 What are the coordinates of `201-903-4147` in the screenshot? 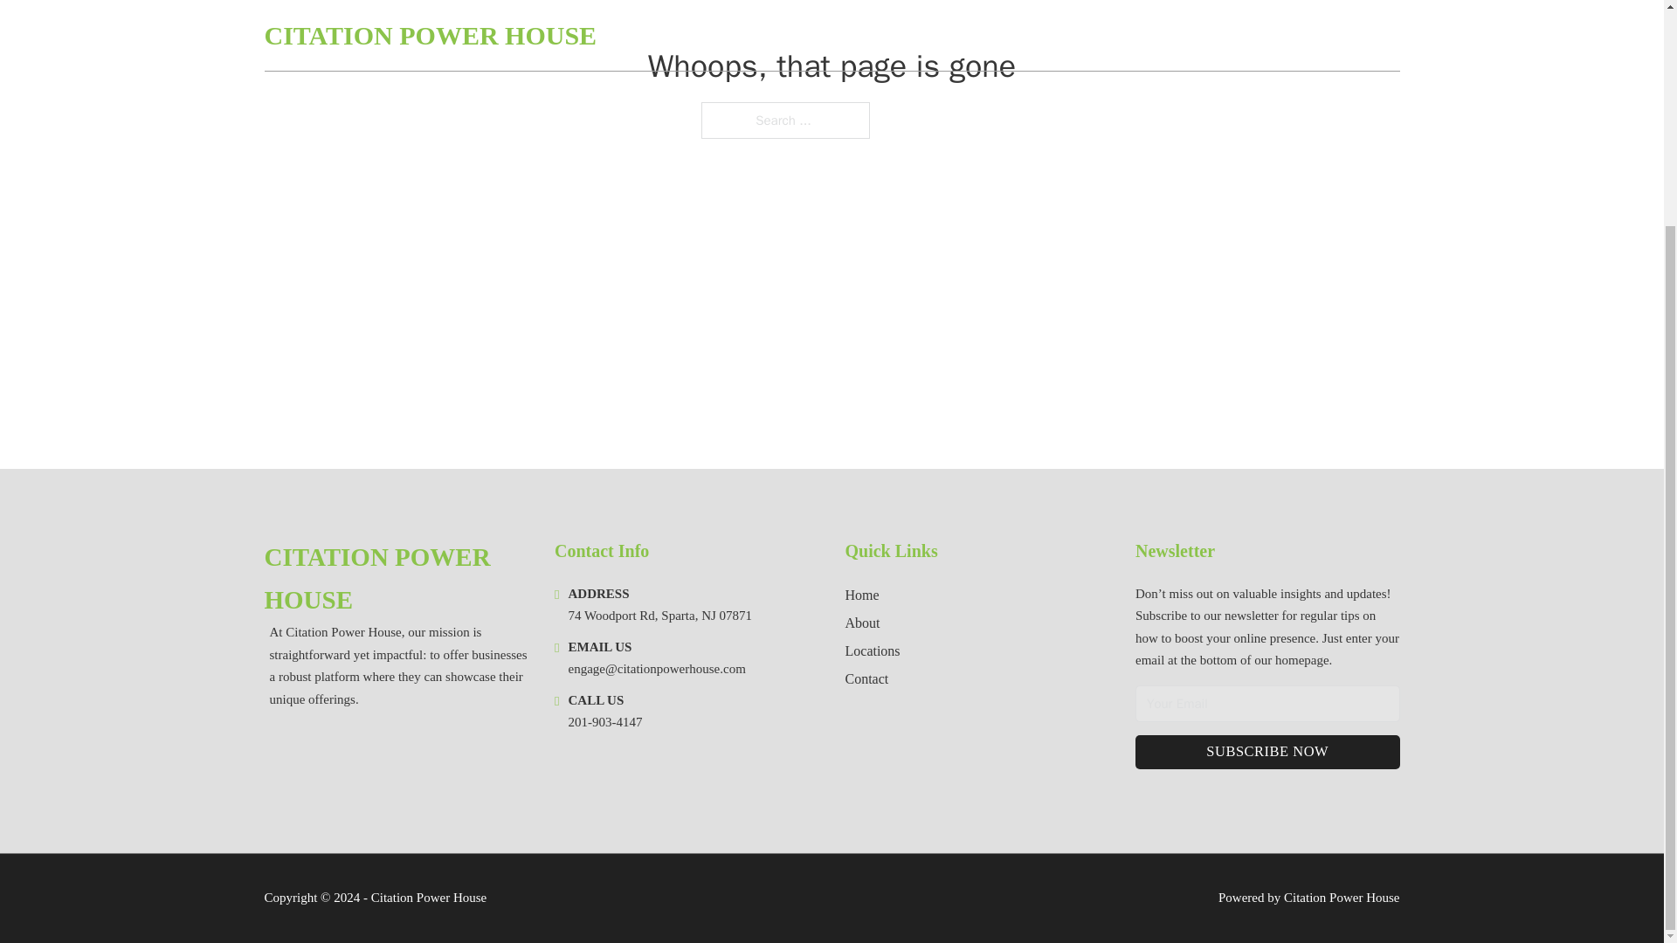 It's located at (604, 721).